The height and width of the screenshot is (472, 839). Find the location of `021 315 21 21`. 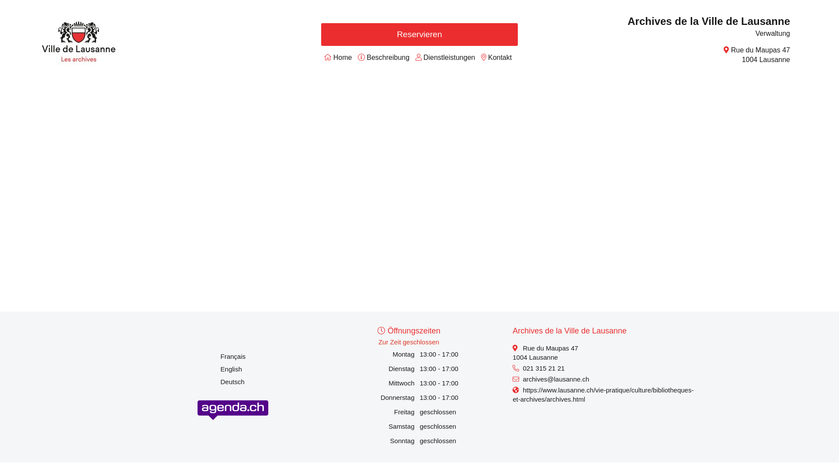

021 315 21 21 is located at coordinates (544, 368).